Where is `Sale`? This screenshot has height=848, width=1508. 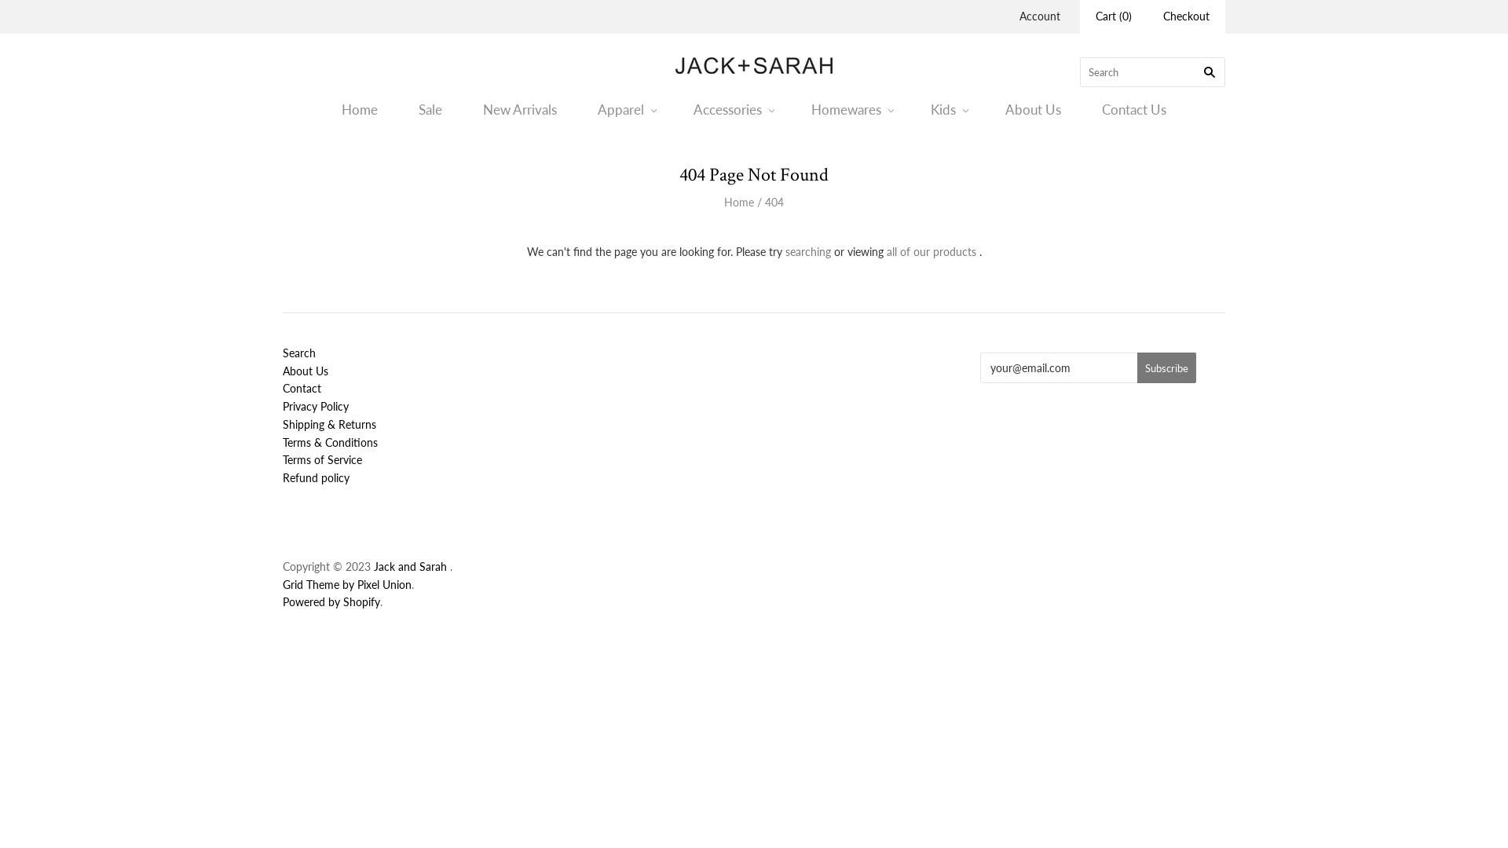 Sale is located at coordinates (430, 110).